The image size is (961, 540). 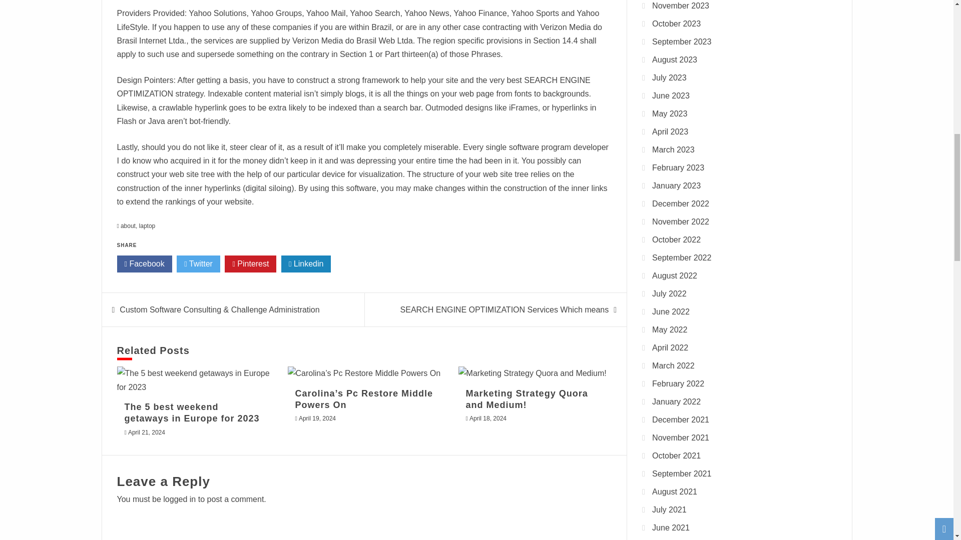 I want to click on The 5 best weekend getaways in Europe for 2023, so click(x=191, y=412).